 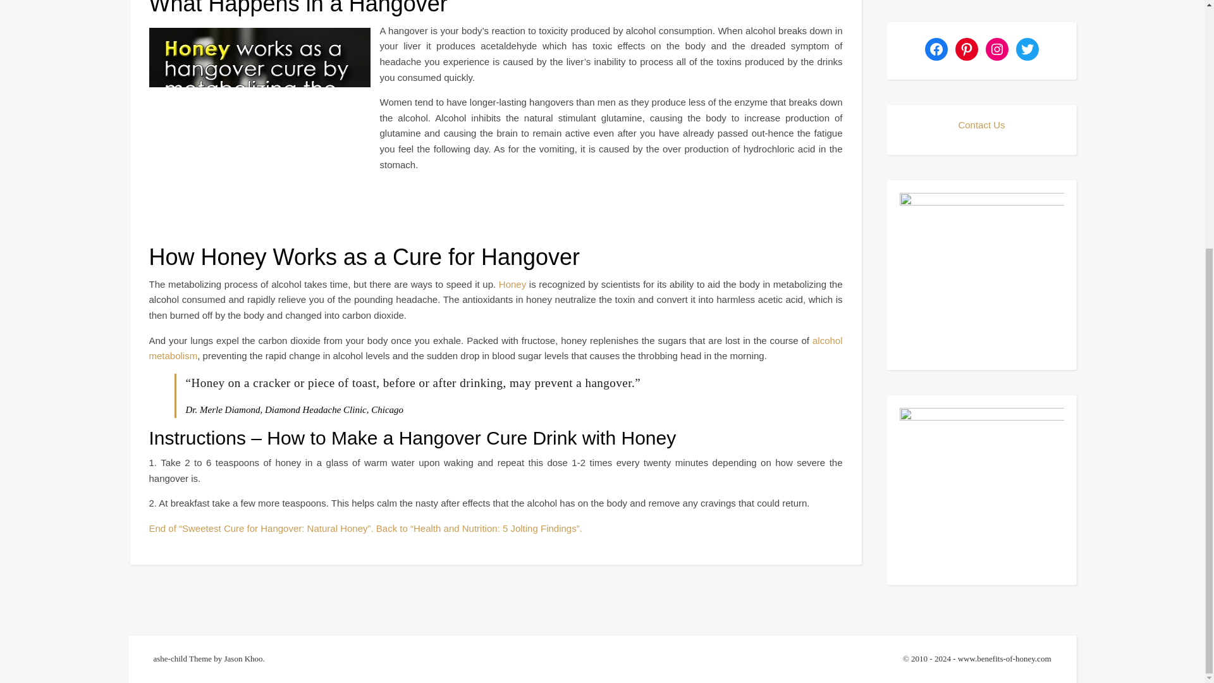 What do you see at coordinates (512, 283) in the screenshot?
I see `Honey` at bounding box center [512, 283].